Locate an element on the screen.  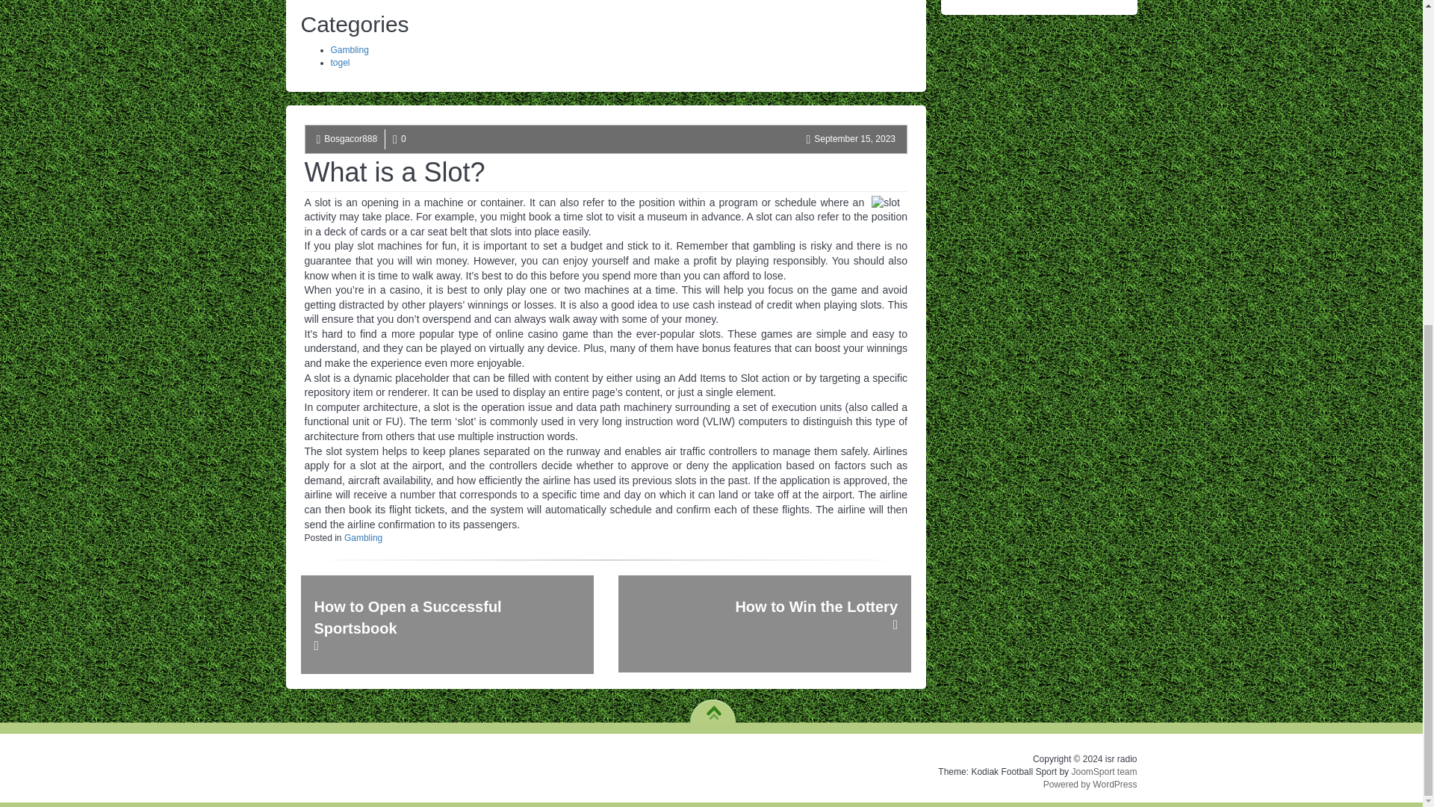
Gambling is located at coordinates (363, 537).